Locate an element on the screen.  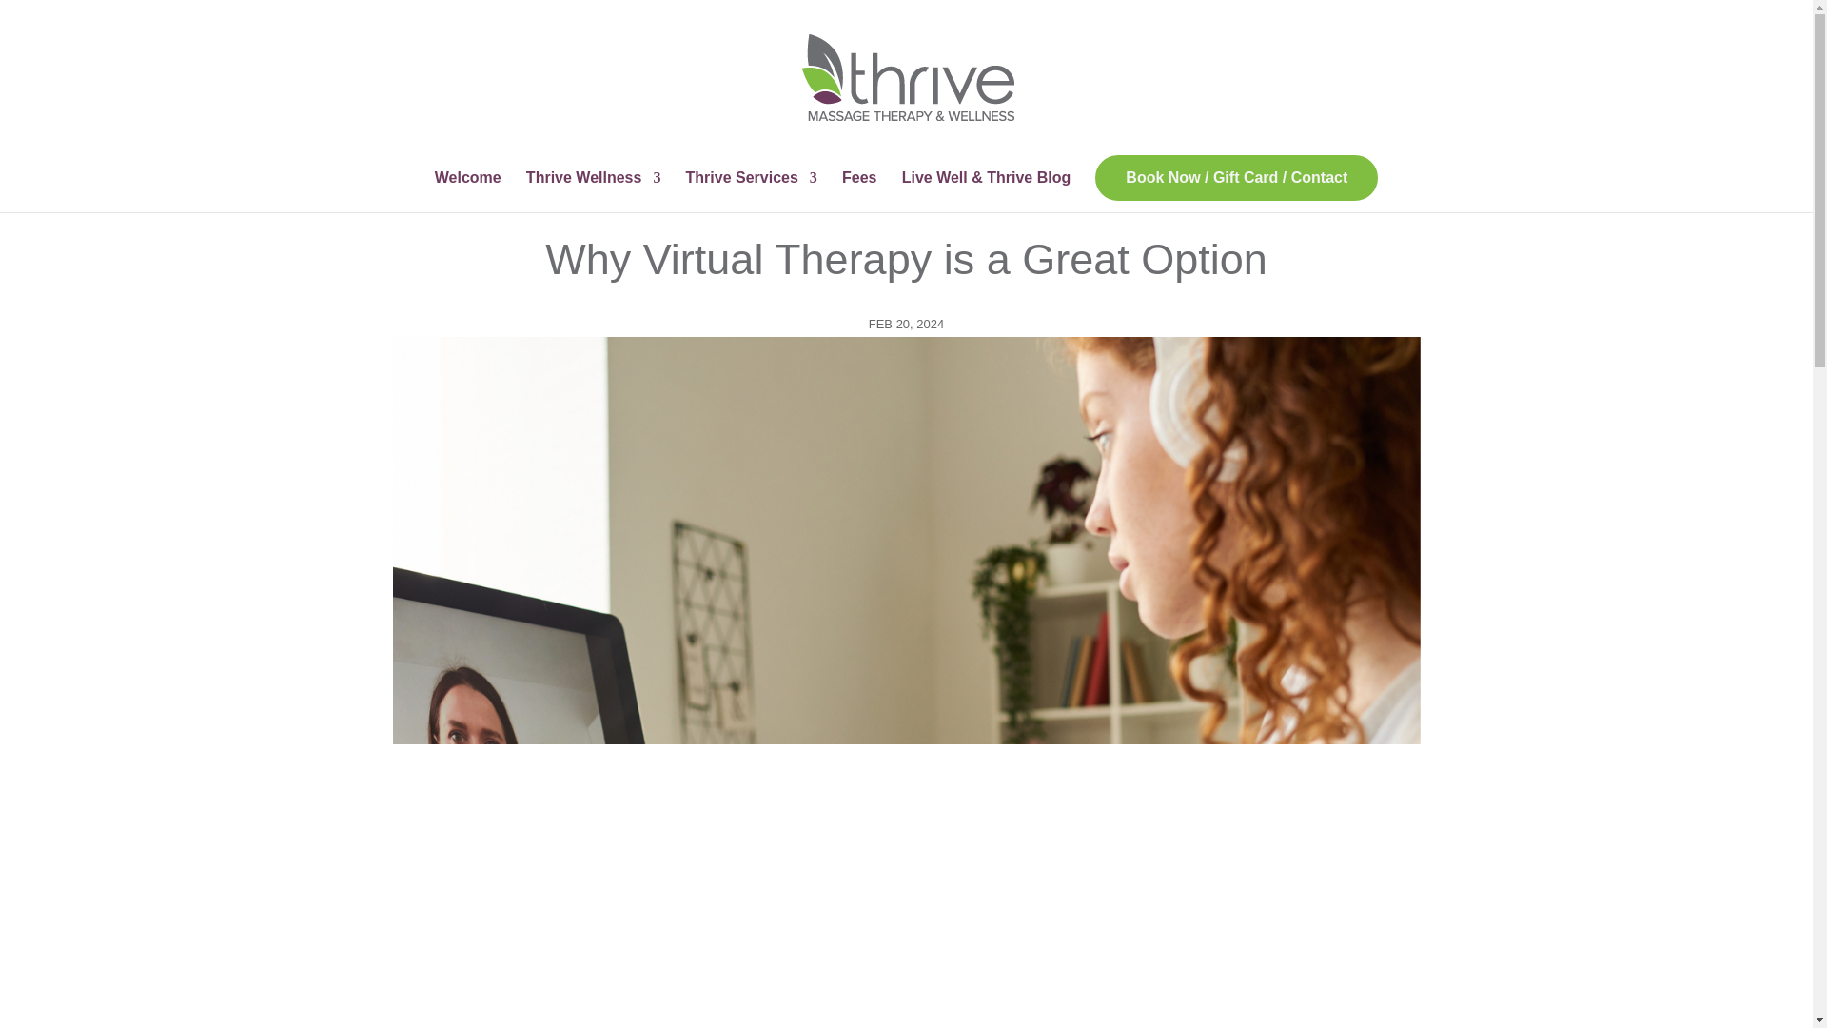
Welcome is located at coordinates (467, 191).